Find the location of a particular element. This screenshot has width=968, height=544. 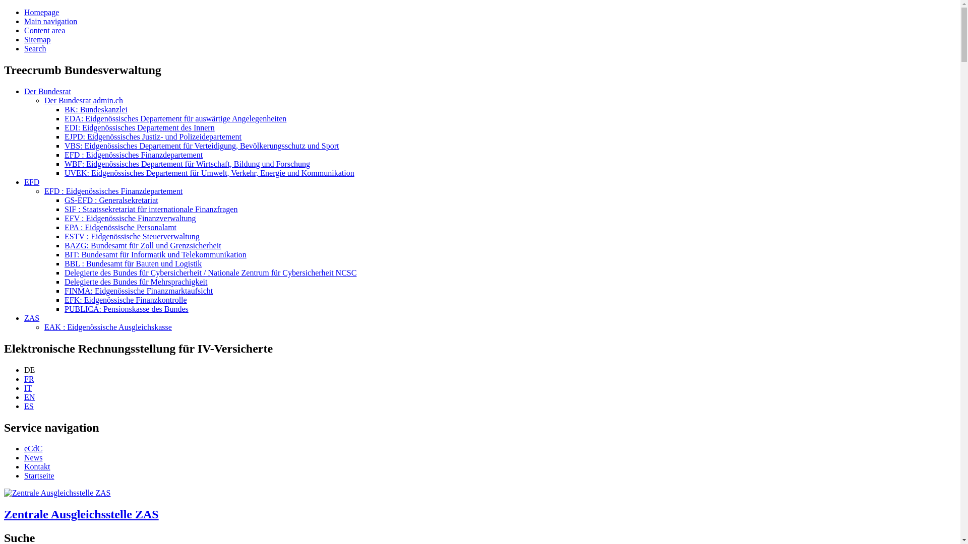

Der Bundesrat is located at coordinates (47, 92).